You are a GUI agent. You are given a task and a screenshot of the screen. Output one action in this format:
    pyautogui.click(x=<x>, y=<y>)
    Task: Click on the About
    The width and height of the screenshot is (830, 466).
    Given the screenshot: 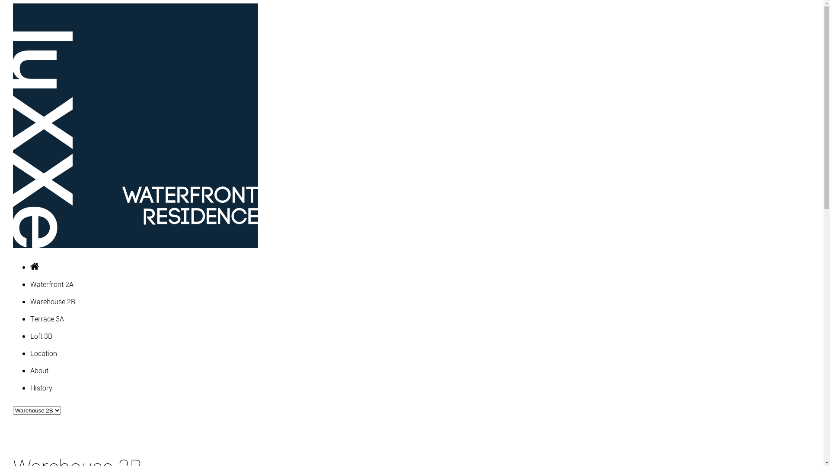 What is the action you would take?
    pyautogui.click(x=39, y=371)
    